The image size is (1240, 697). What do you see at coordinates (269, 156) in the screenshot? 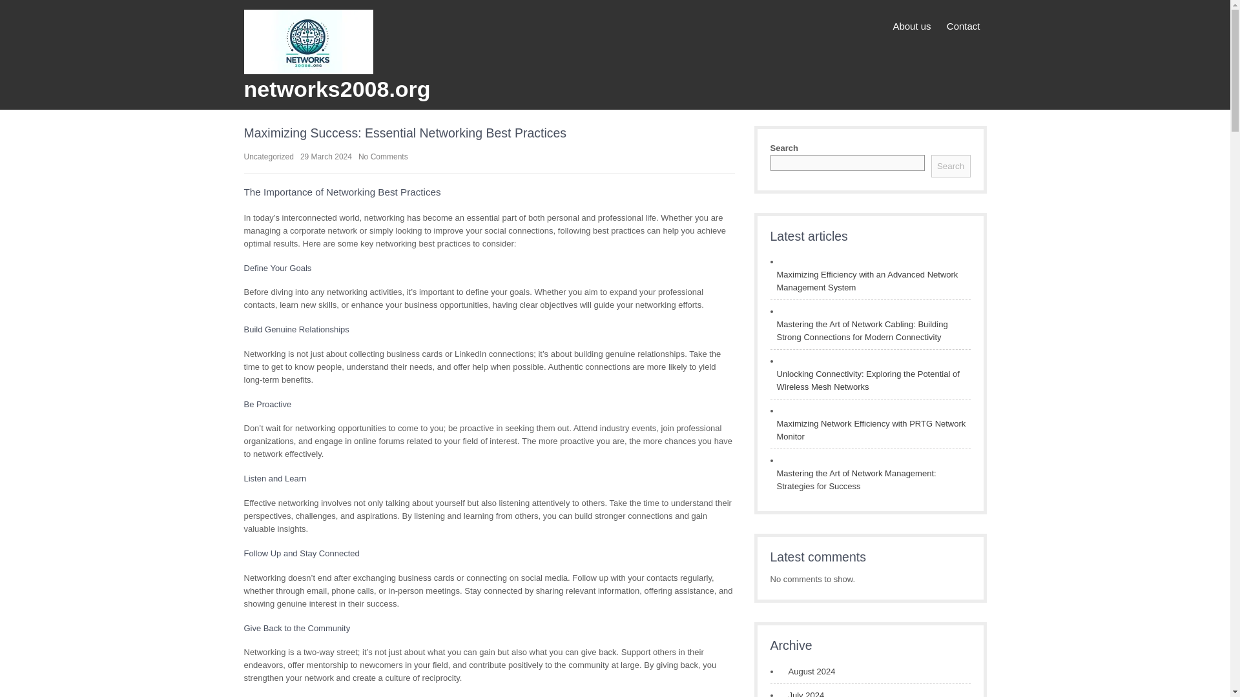
I see `Uncategorized` at bounding box center [269, 156].